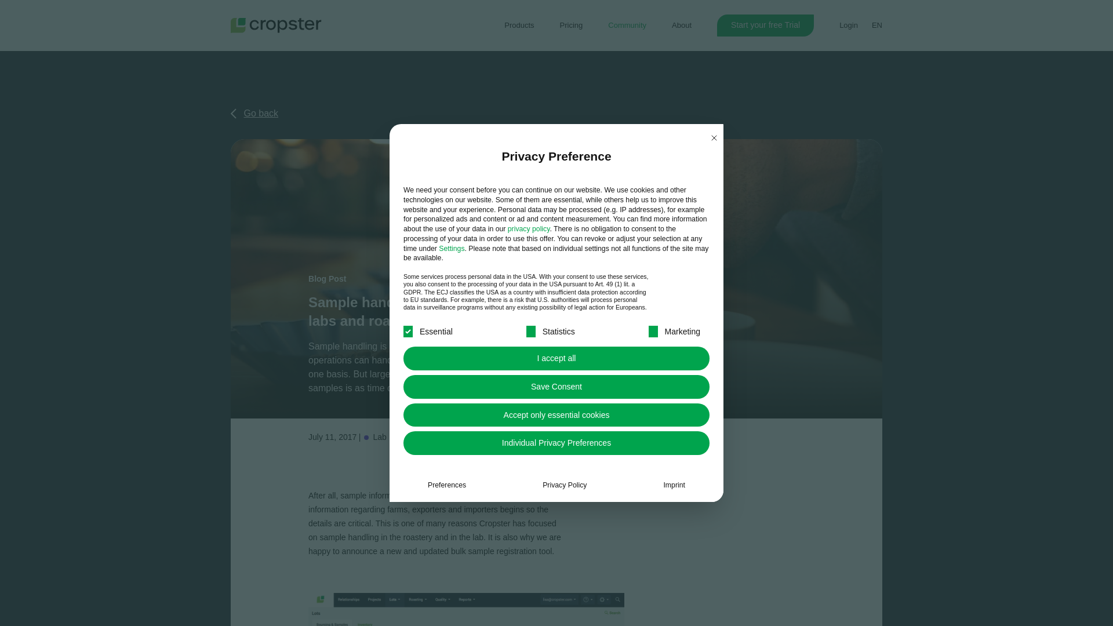 The height and width of the screenshot is (626, 1113). I want to click on Start your free Trial, so click(765, 24).